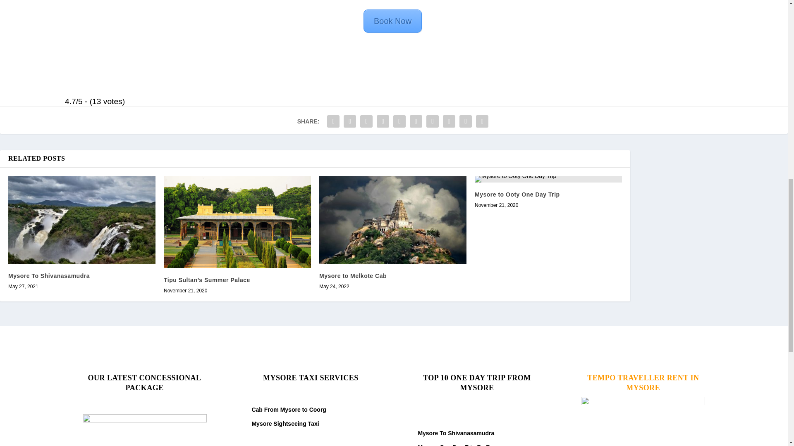 The height and width of the screenshot is (446, 794). What do you see at coordinates (333, 121) in the screenshot?
I see `Share "Adi Ranga antya Ranga Madhya Ranga" via Facebook` at bounding box center [333, 121].